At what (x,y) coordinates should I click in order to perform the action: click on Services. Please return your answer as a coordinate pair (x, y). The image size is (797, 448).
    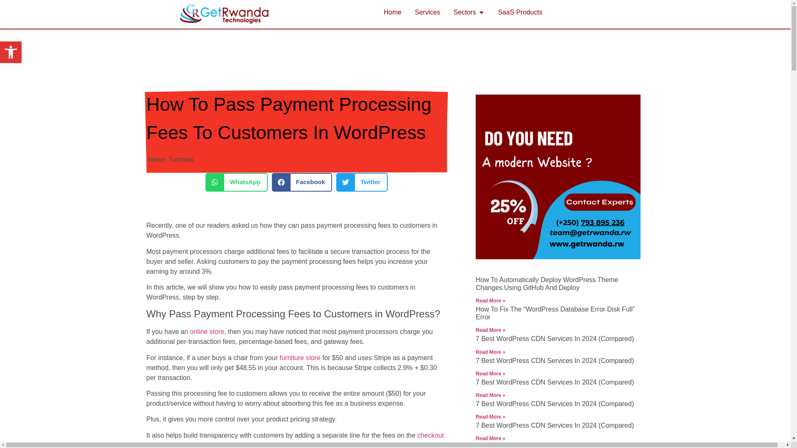
    Looking at the image, I should click on (11, 52).